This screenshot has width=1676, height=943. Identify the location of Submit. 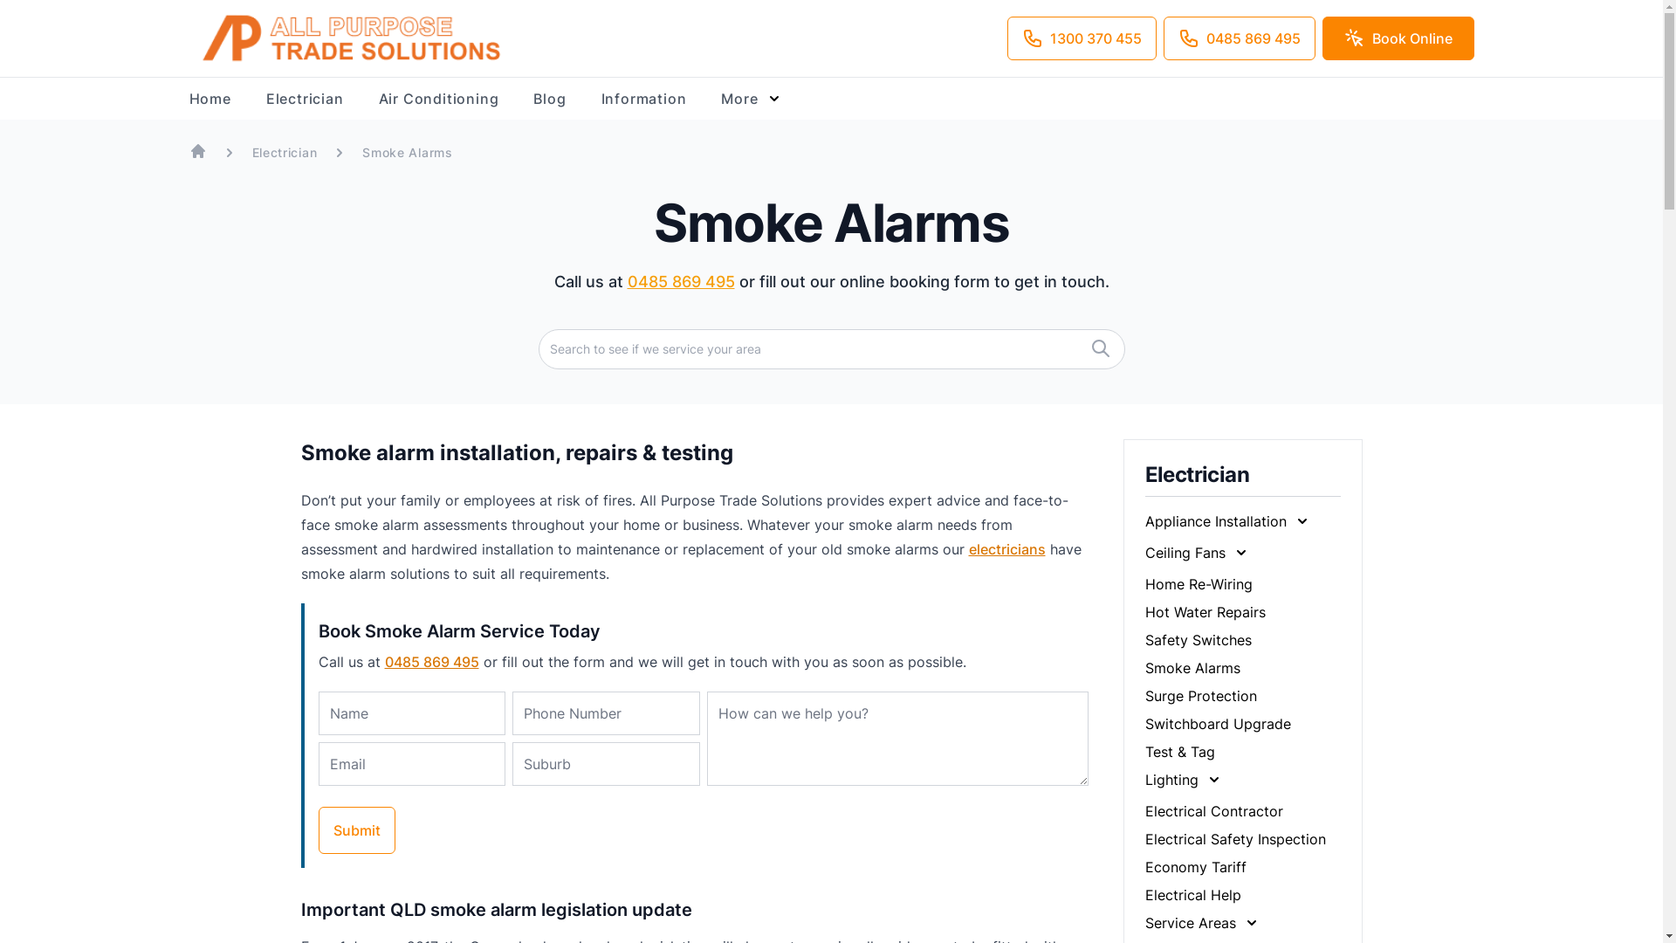
(356, 830).